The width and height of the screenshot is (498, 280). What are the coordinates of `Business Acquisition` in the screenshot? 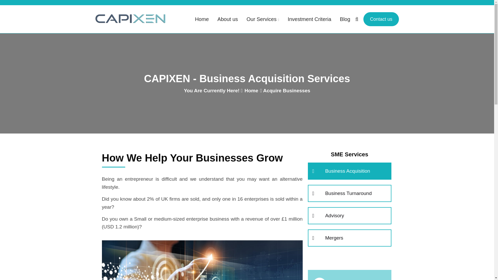 It's located at (349, 171).